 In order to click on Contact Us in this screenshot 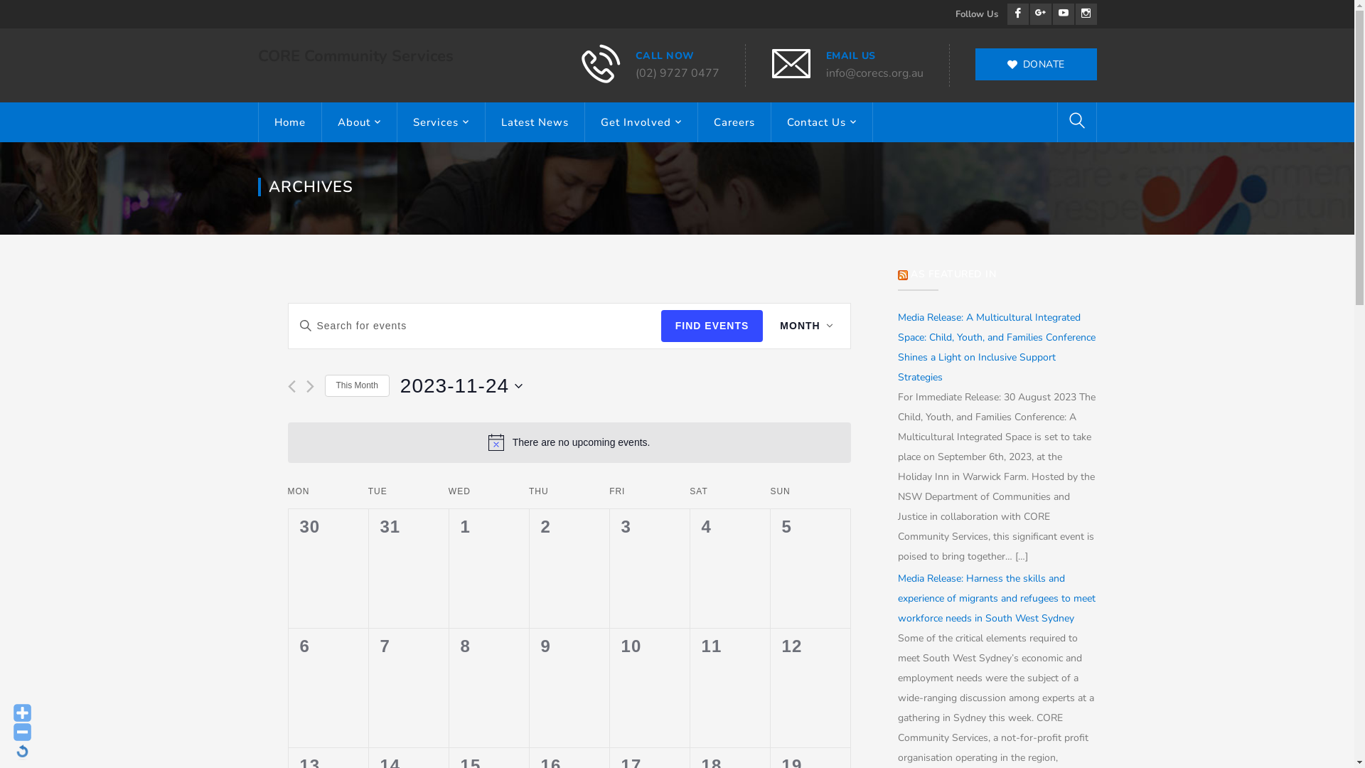, I will do `click(821, 122)`.